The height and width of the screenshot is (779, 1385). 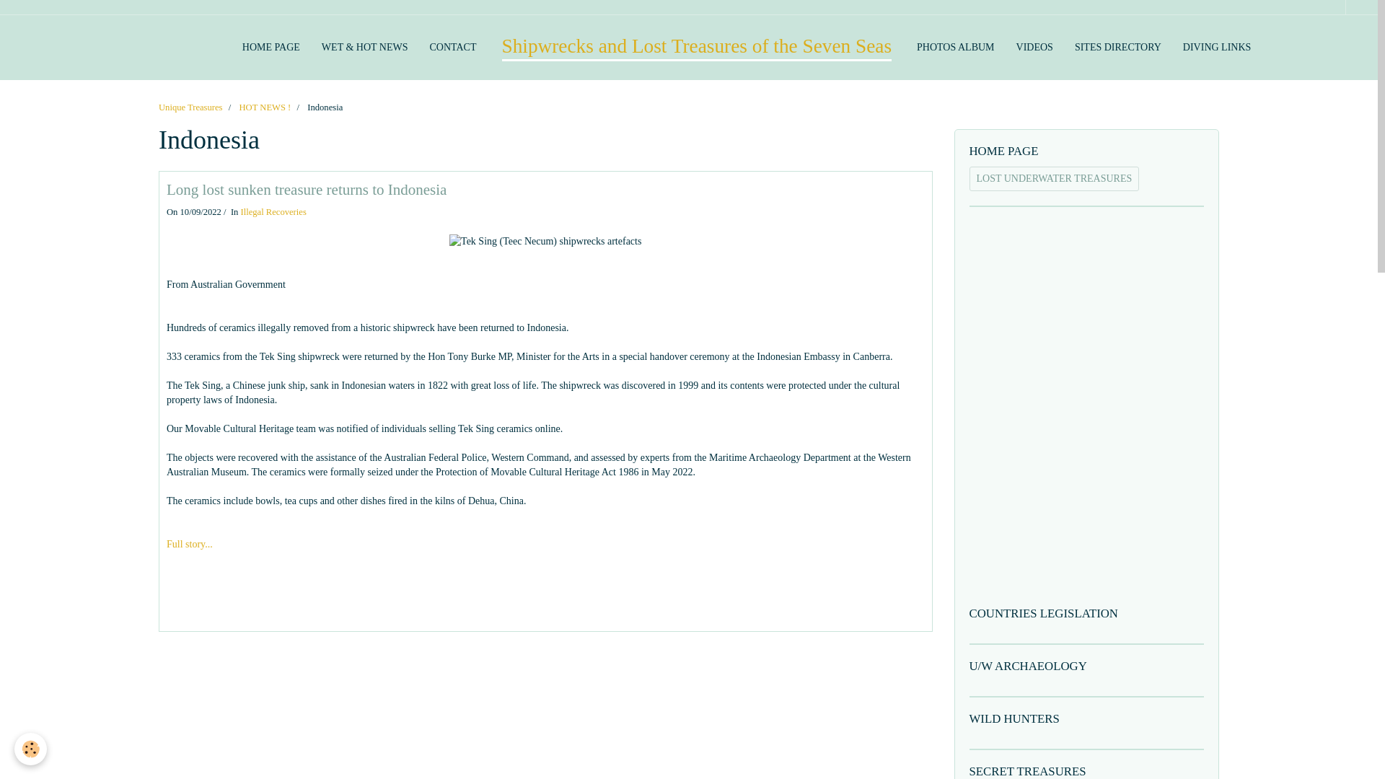 I want to click on Illegal Recoveries, so click(x=273, y=212).